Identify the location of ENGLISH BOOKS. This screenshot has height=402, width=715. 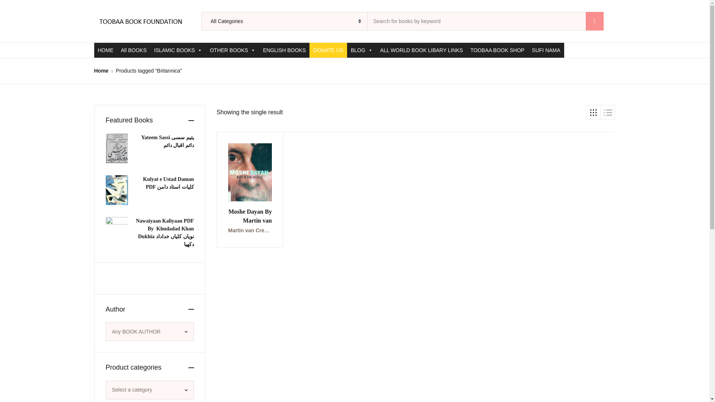
(284, 50).